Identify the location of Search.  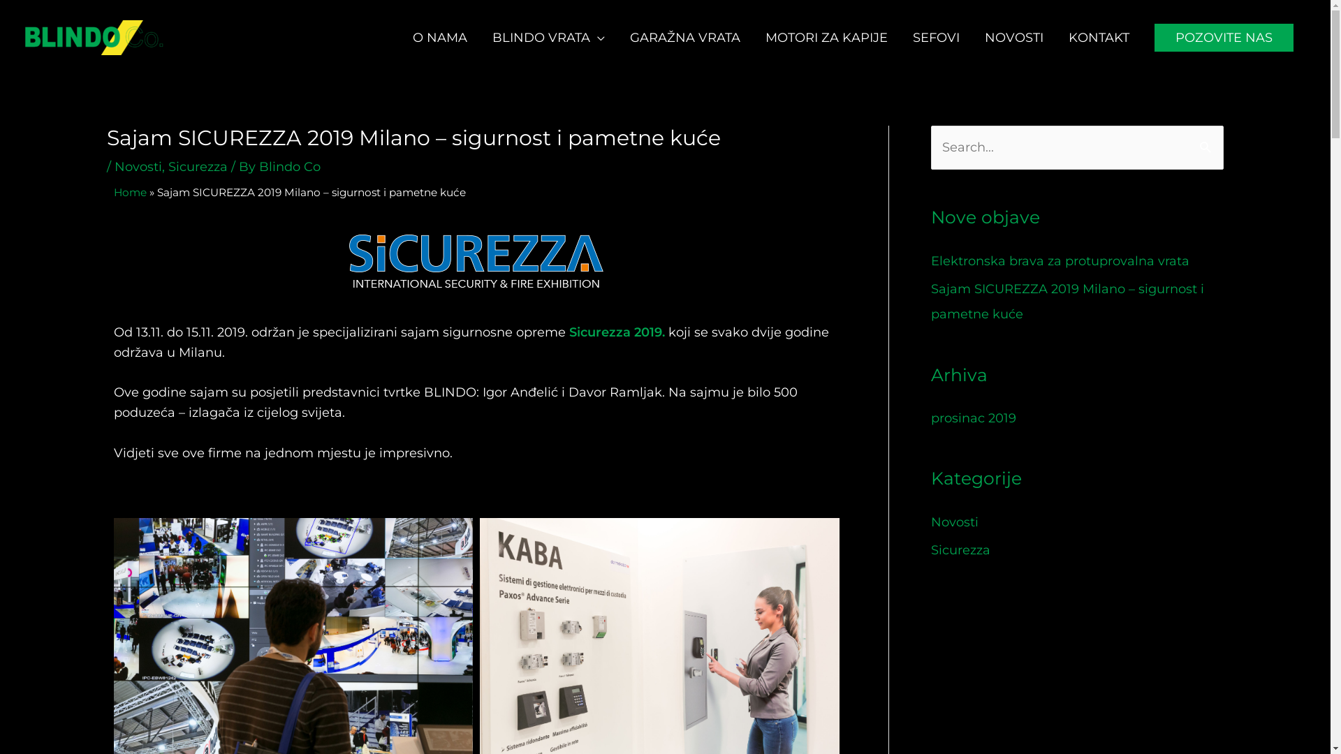
(1207, 147).